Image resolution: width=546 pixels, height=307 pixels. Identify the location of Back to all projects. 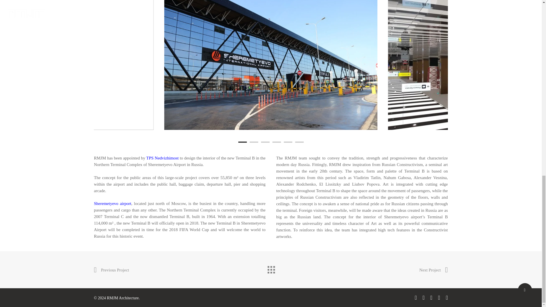
(270, 268).